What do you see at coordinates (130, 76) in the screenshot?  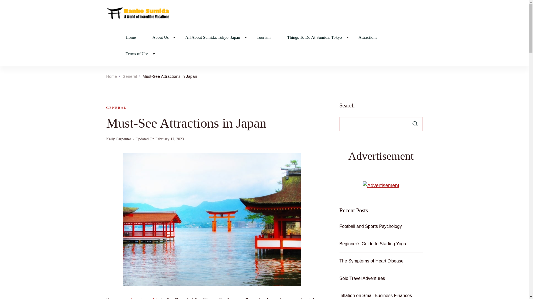 I see `General` at bounding box center [130, 76].